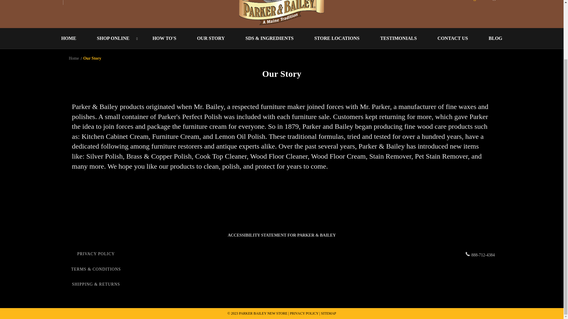 This screenshot has width=568, height=319. I want to click on CONTACT US, so click(453, 38).